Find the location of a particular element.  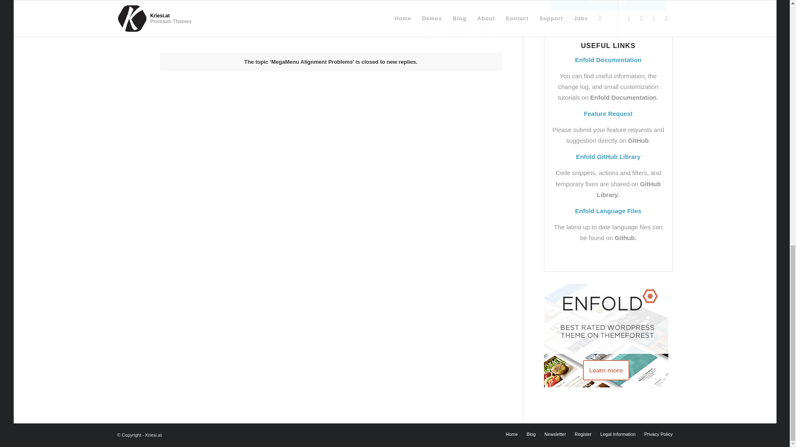

indigokj is located at coordinates (132, 2).